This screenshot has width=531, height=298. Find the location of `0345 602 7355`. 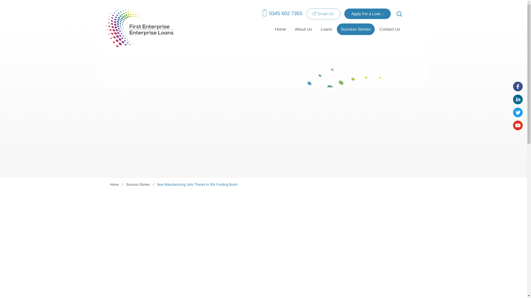

0345 602 7355 is located at coordinates (282, 13).